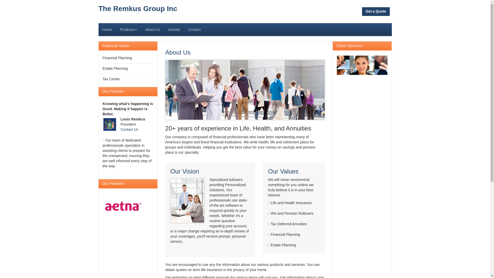 Image resolution: width=494 pixels, height=278 pixels. I want to click on Our partners, so click(362, 65).